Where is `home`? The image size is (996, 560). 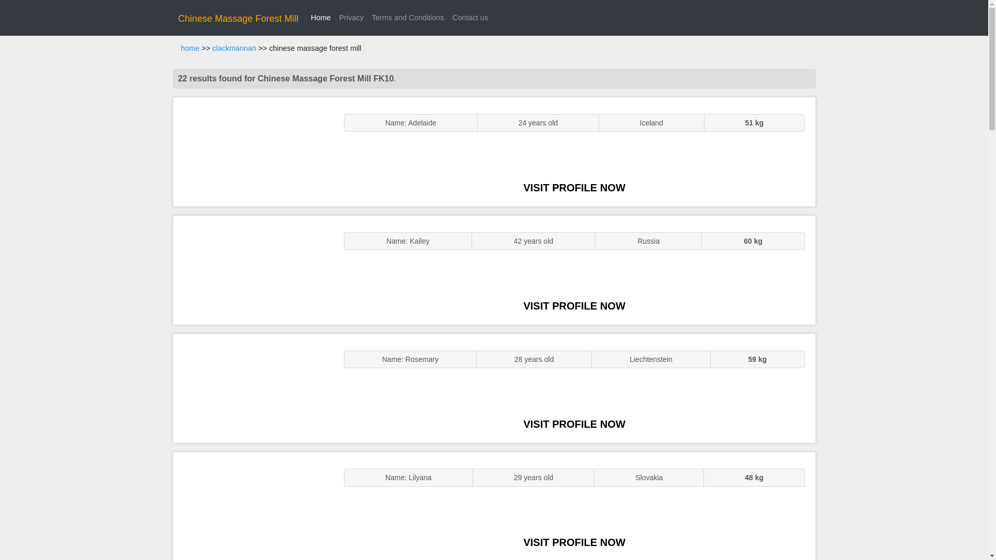 home is located at coordinates (190, 48).